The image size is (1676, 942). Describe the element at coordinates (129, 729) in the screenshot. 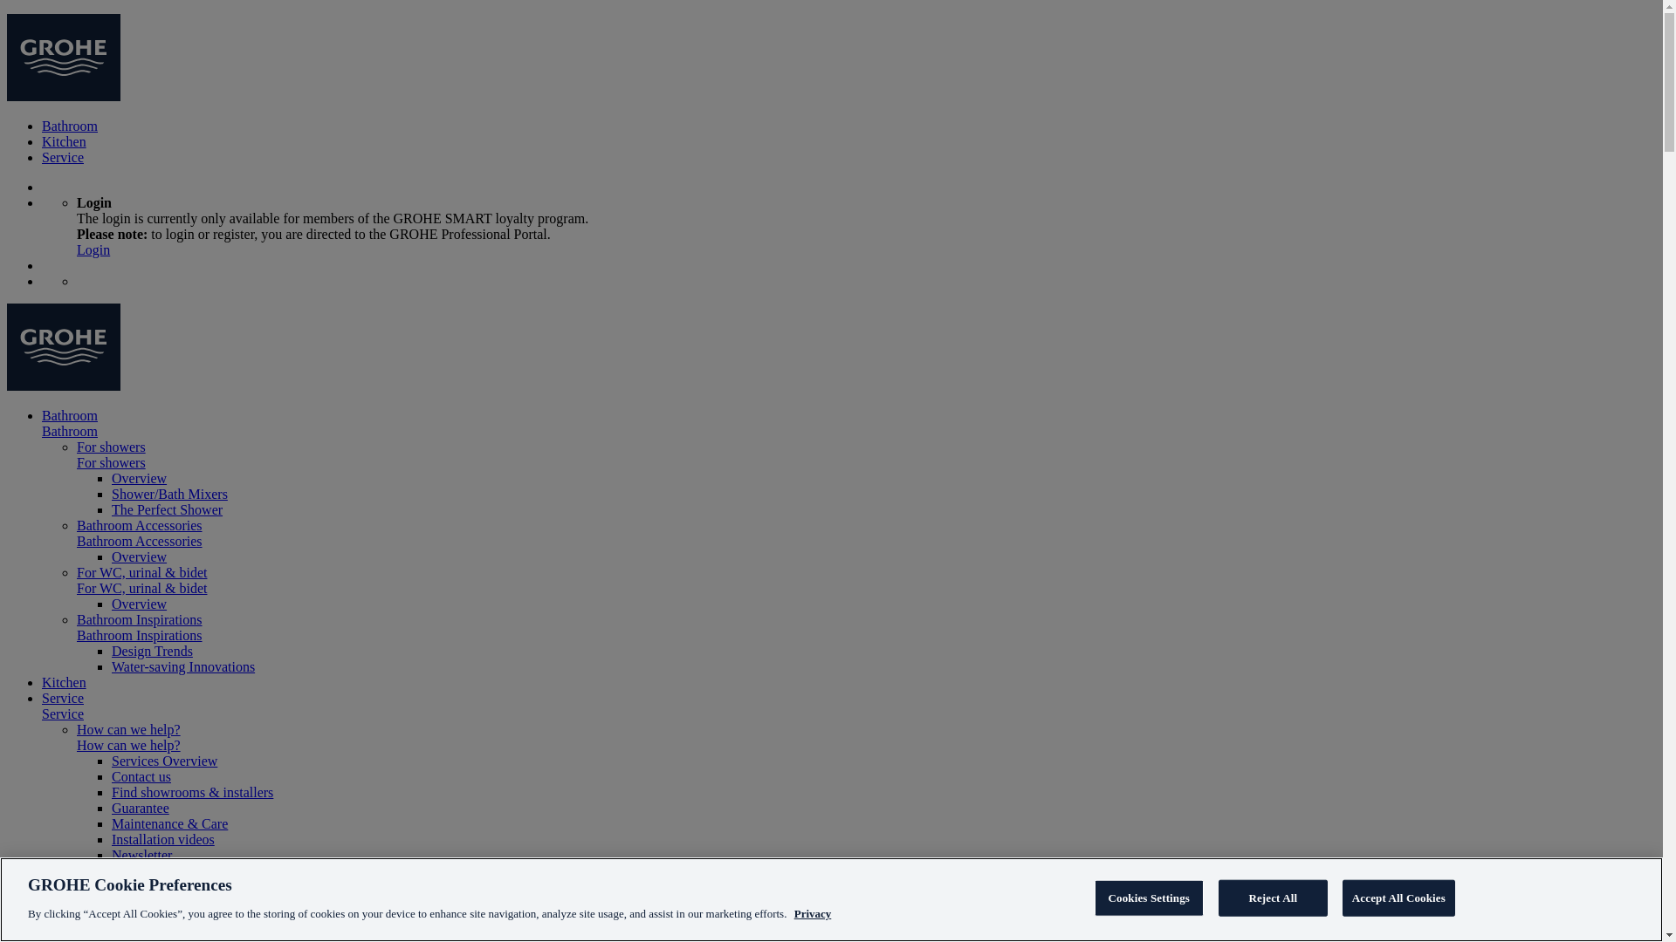

I see `How can we help?` at that location.